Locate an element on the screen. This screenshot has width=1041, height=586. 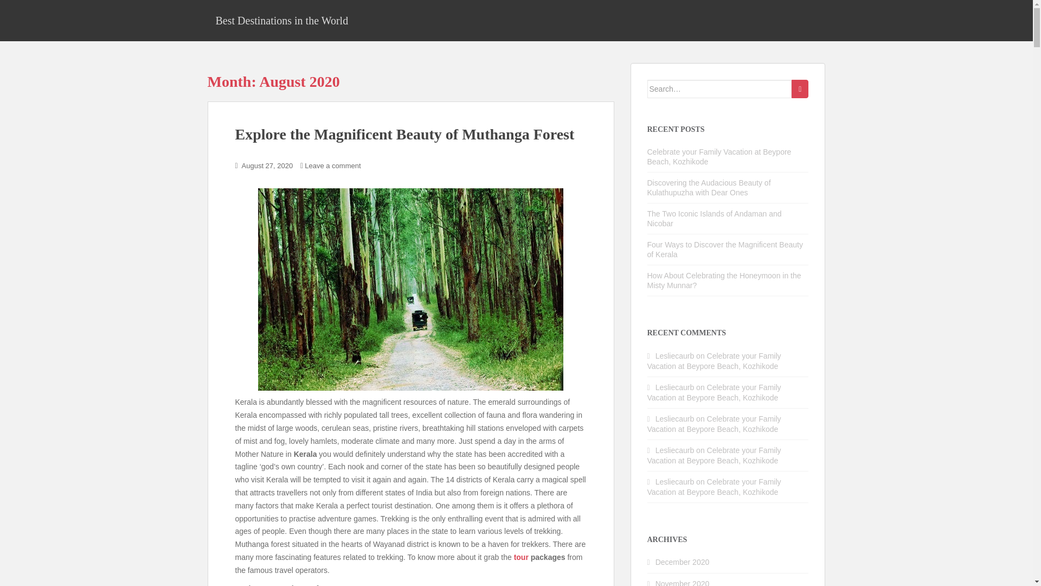
Best Destinations in the World is located at coordinates (281, 20).